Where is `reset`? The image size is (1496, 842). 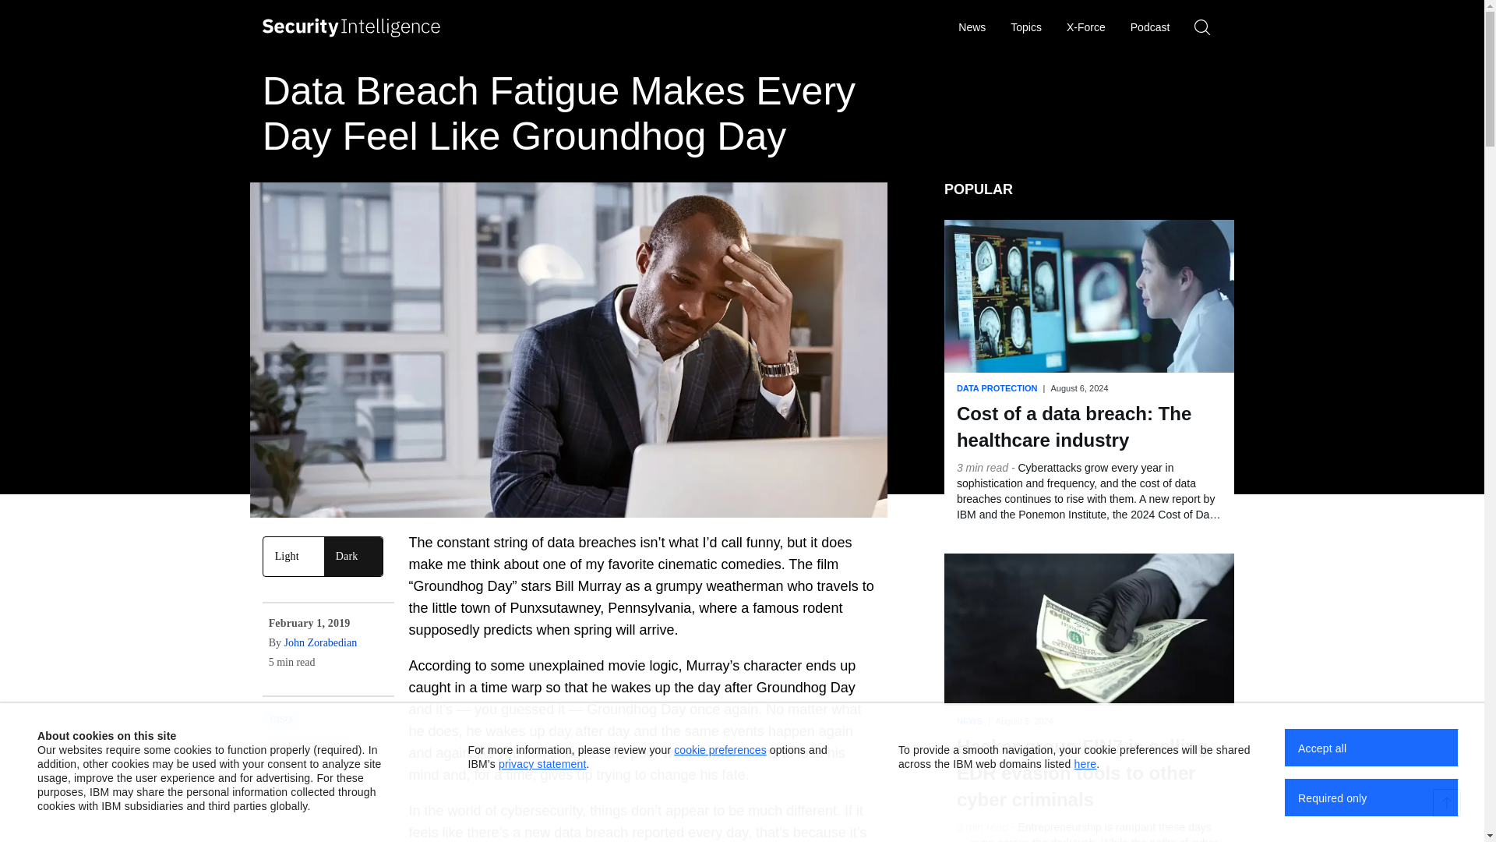
reset is located at coordinates (1210, 28).